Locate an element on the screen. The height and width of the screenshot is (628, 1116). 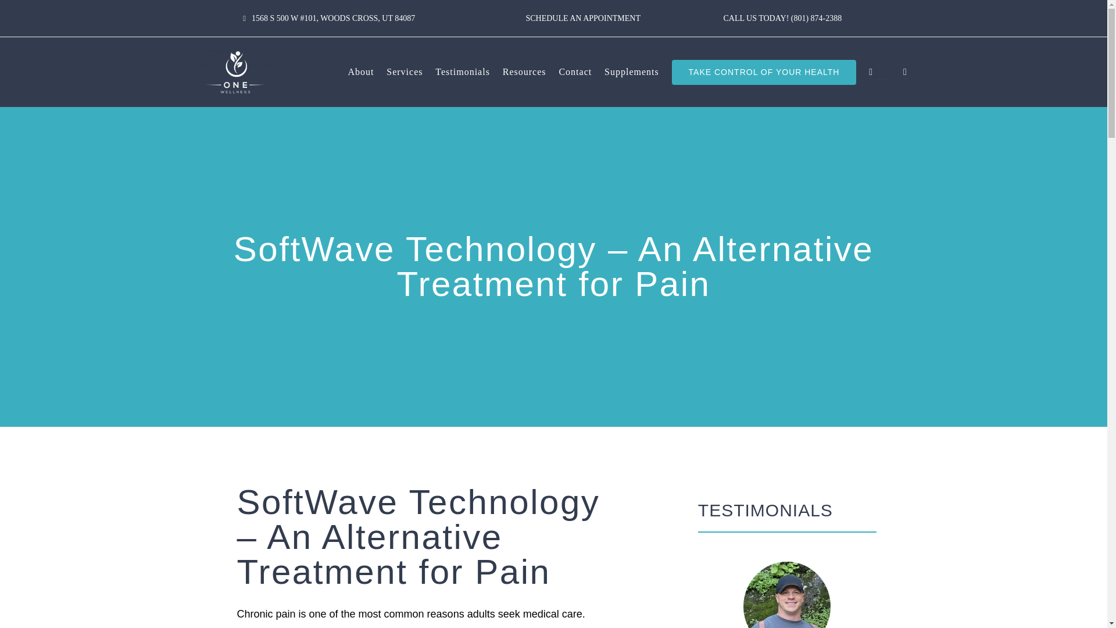
Supplements is located at coordinates (632, 72).